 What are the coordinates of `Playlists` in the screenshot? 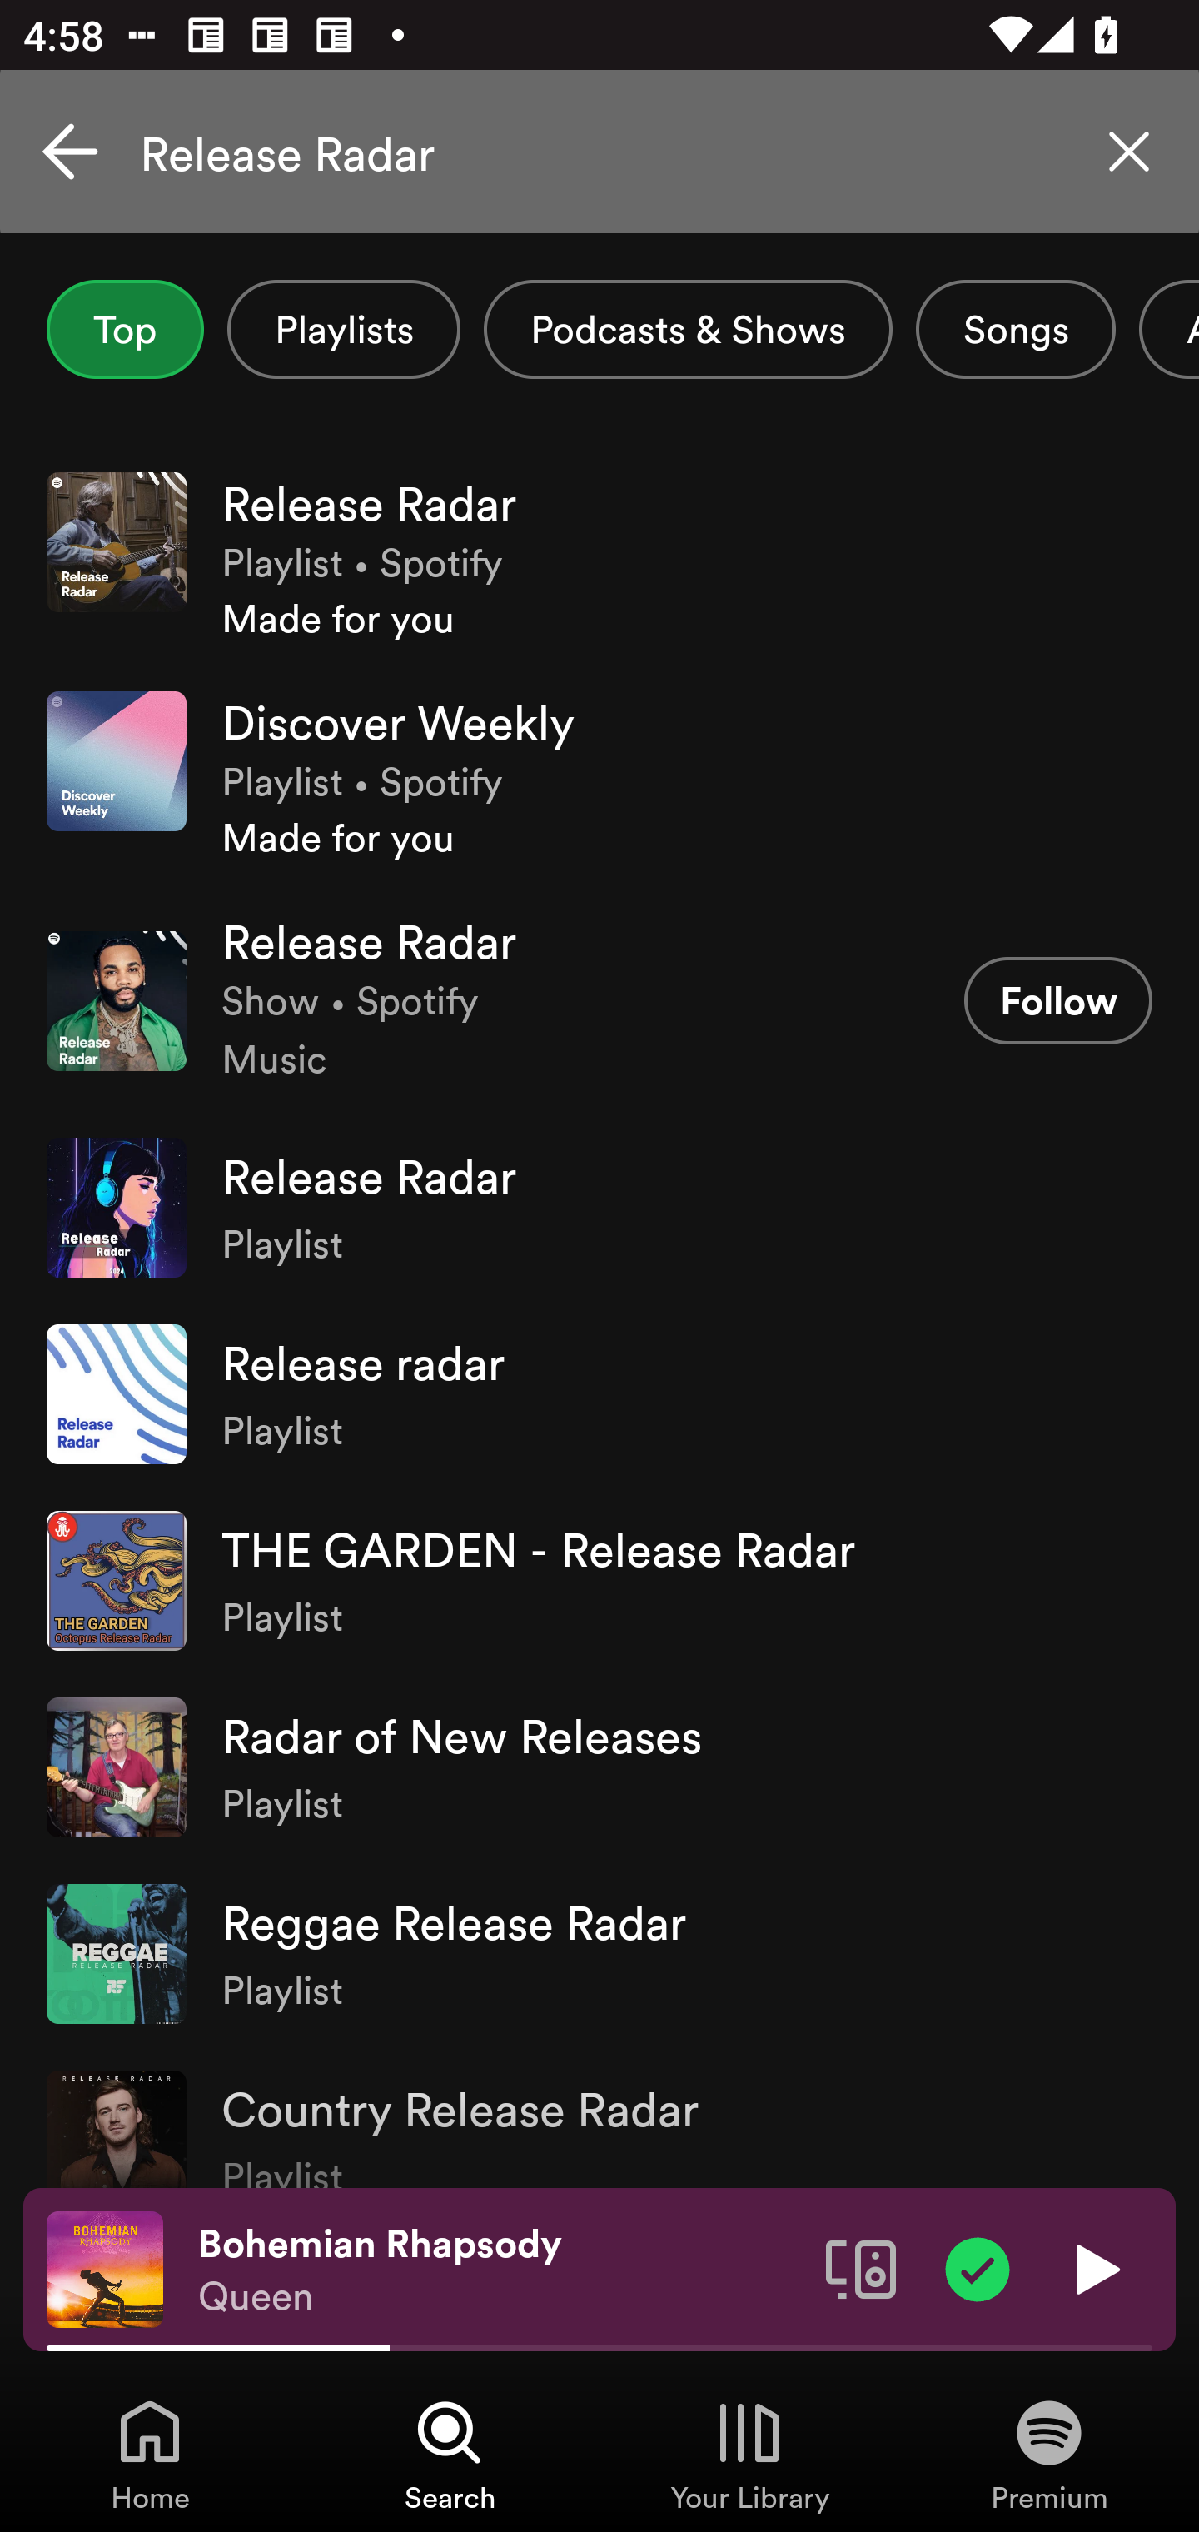 It's located at (343, 329).